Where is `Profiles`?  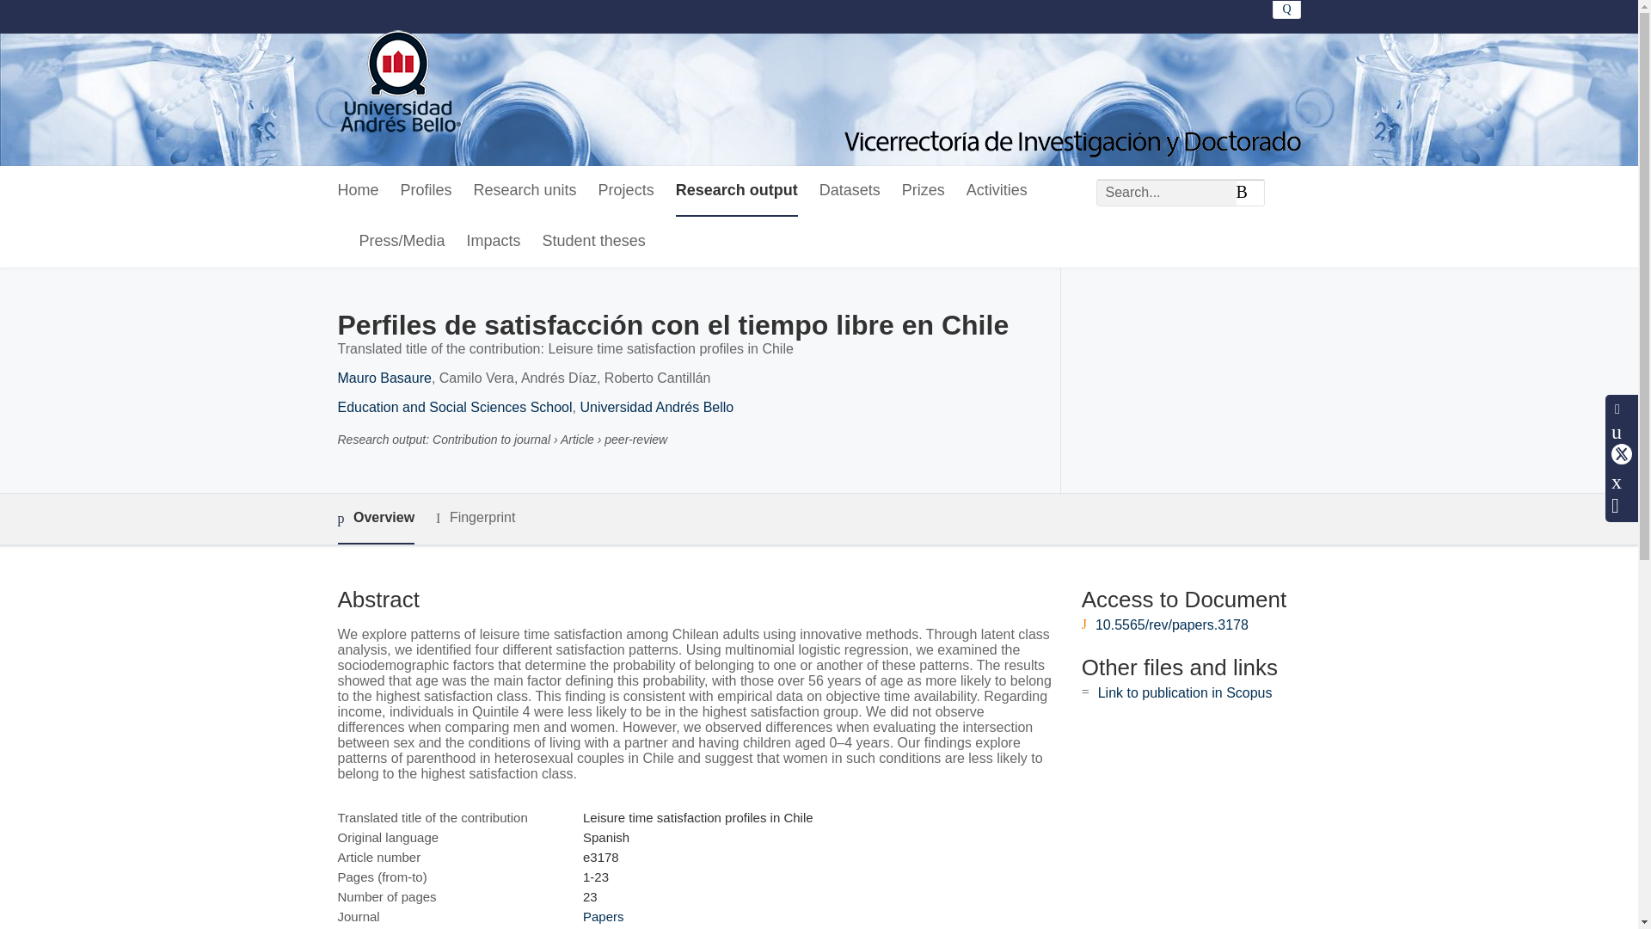 Profiles is located at coordinates (427, 191).